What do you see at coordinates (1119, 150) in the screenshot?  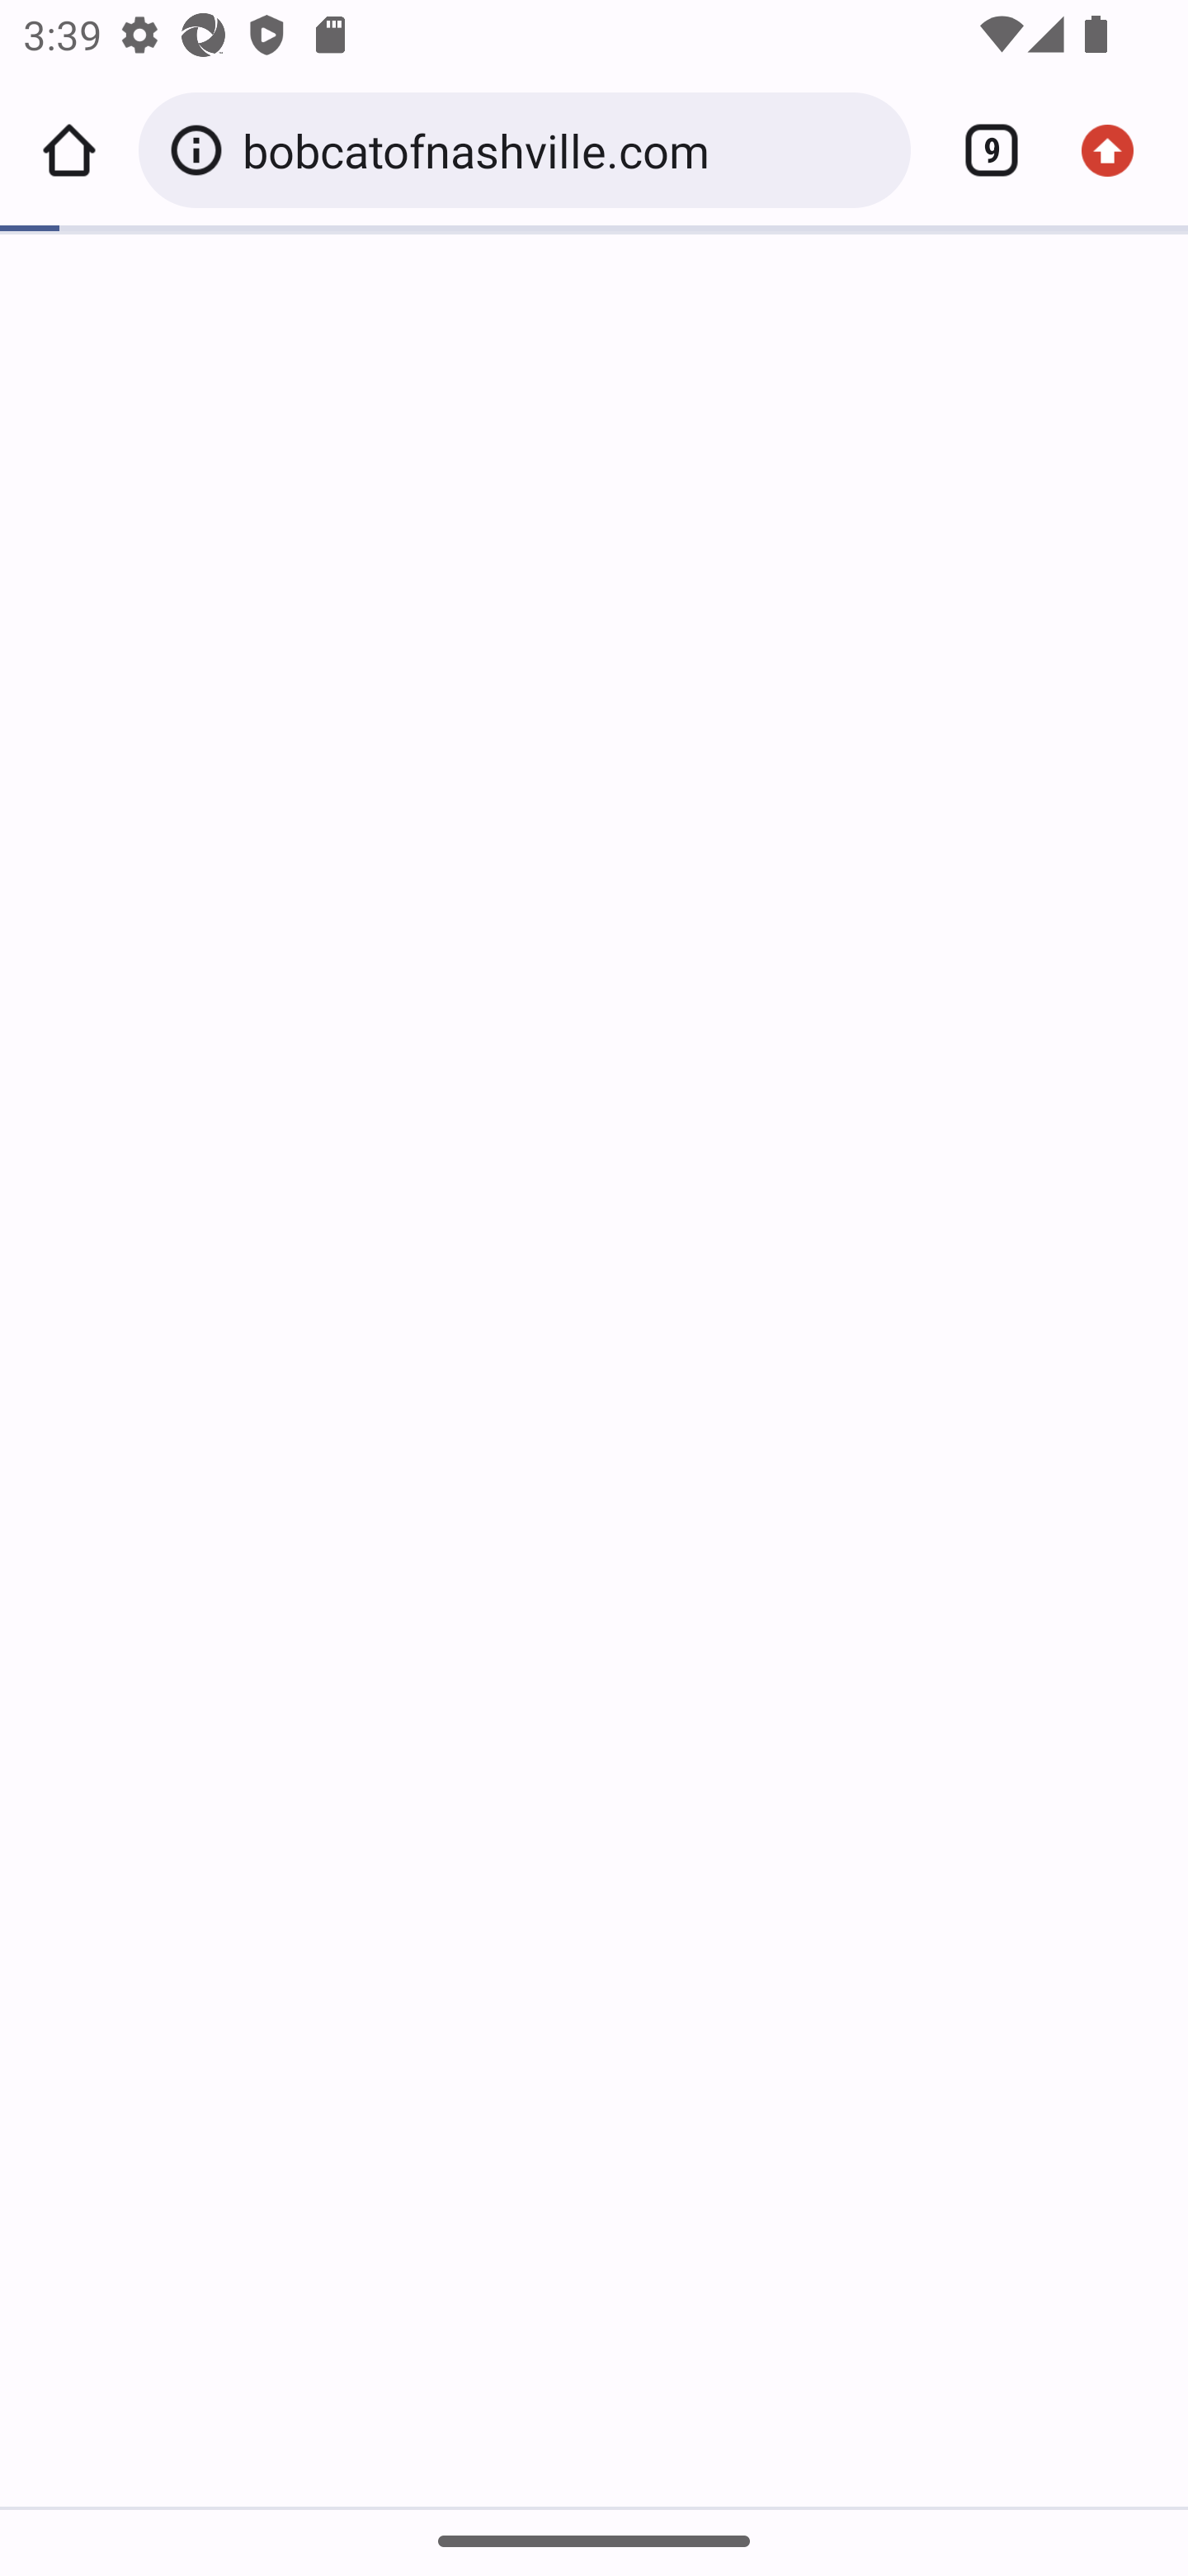 I see `Update available. More options` at bounding box center [1119, 150].